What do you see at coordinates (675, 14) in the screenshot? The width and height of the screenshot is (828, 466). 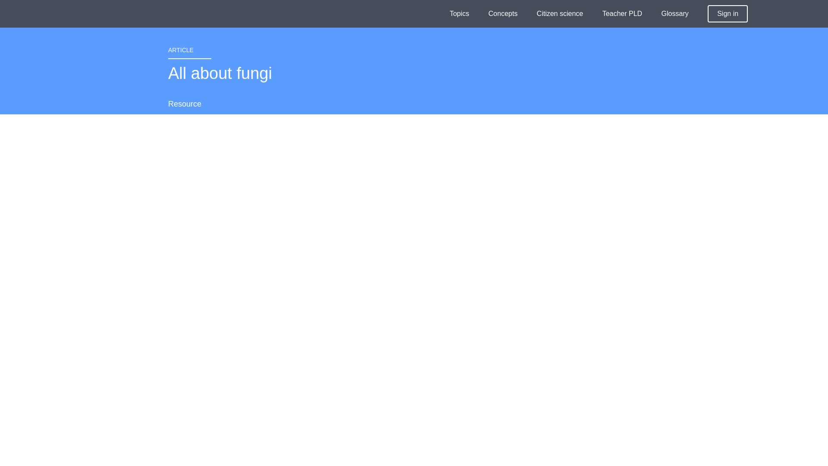 I see `Science terms and definitions` at bounding box center [675, 14].